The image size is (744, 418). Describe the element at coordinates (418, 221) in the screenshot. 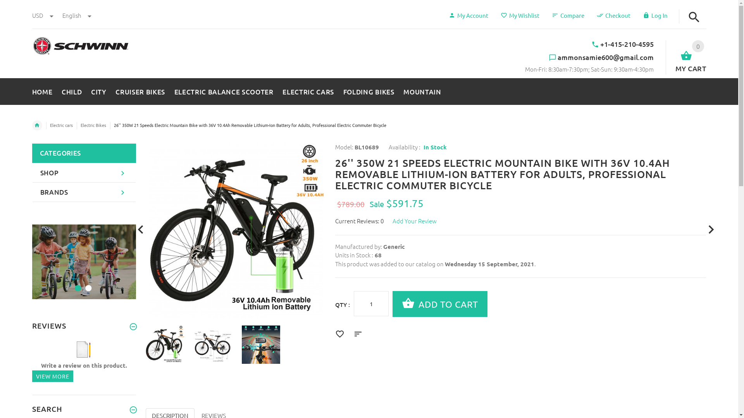

I see `Add Your Review` at that location.